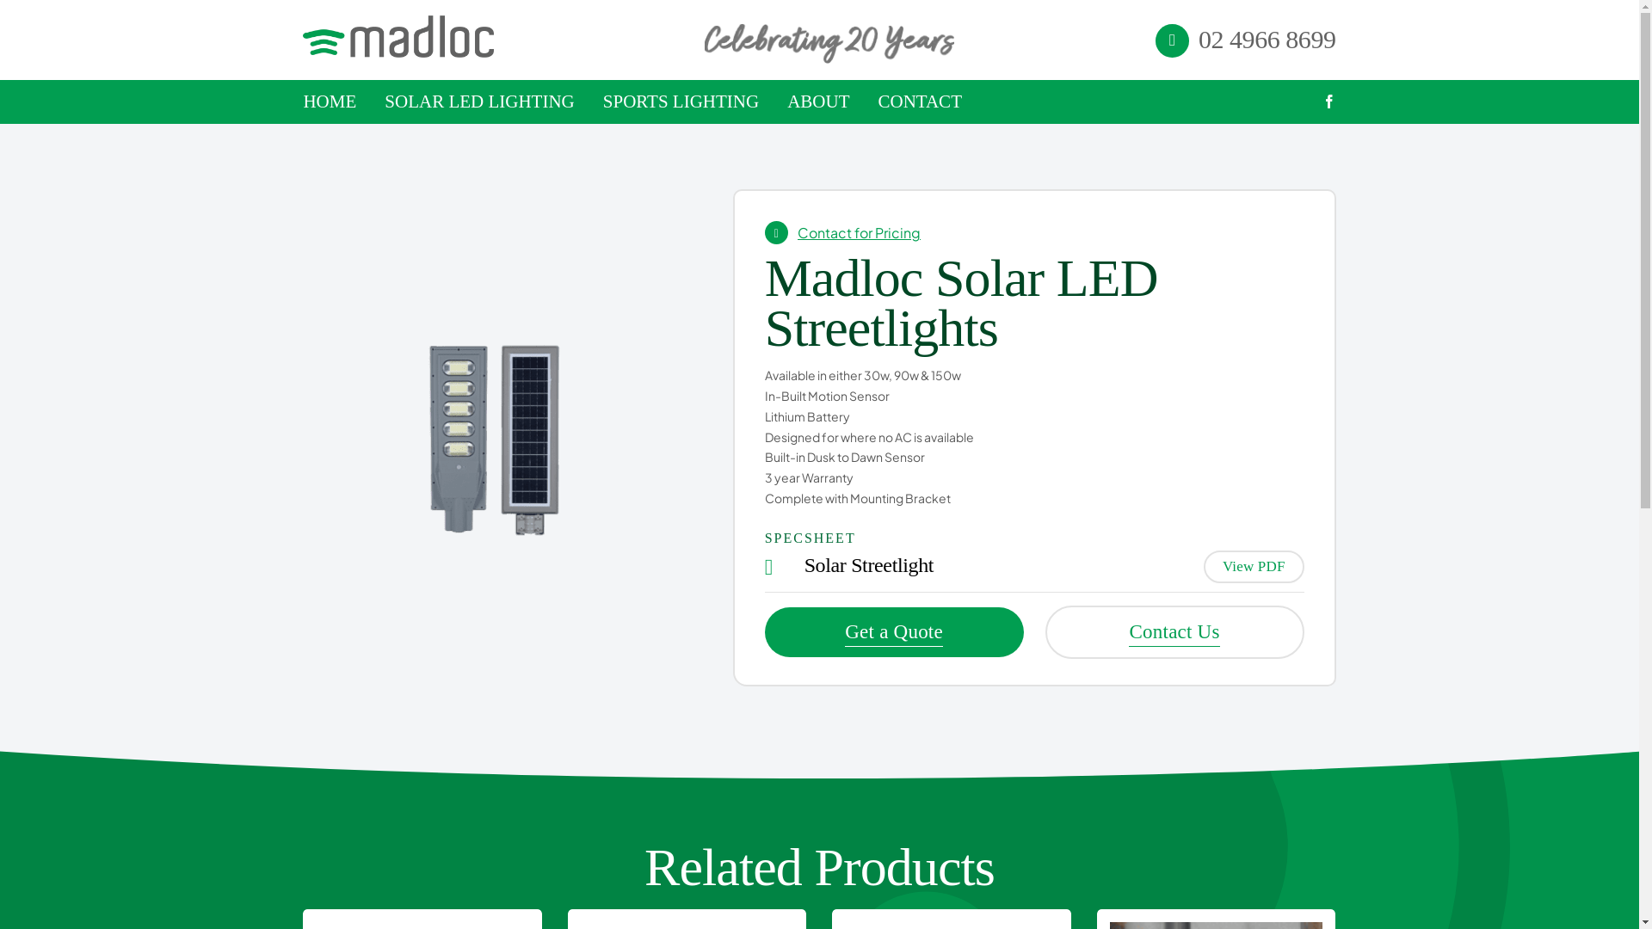 The image size is (1652, 929). What do you see at coordinates (1175, 632) in the screenshot?
I see `Contact Us` at bounding box center [1175, 632].